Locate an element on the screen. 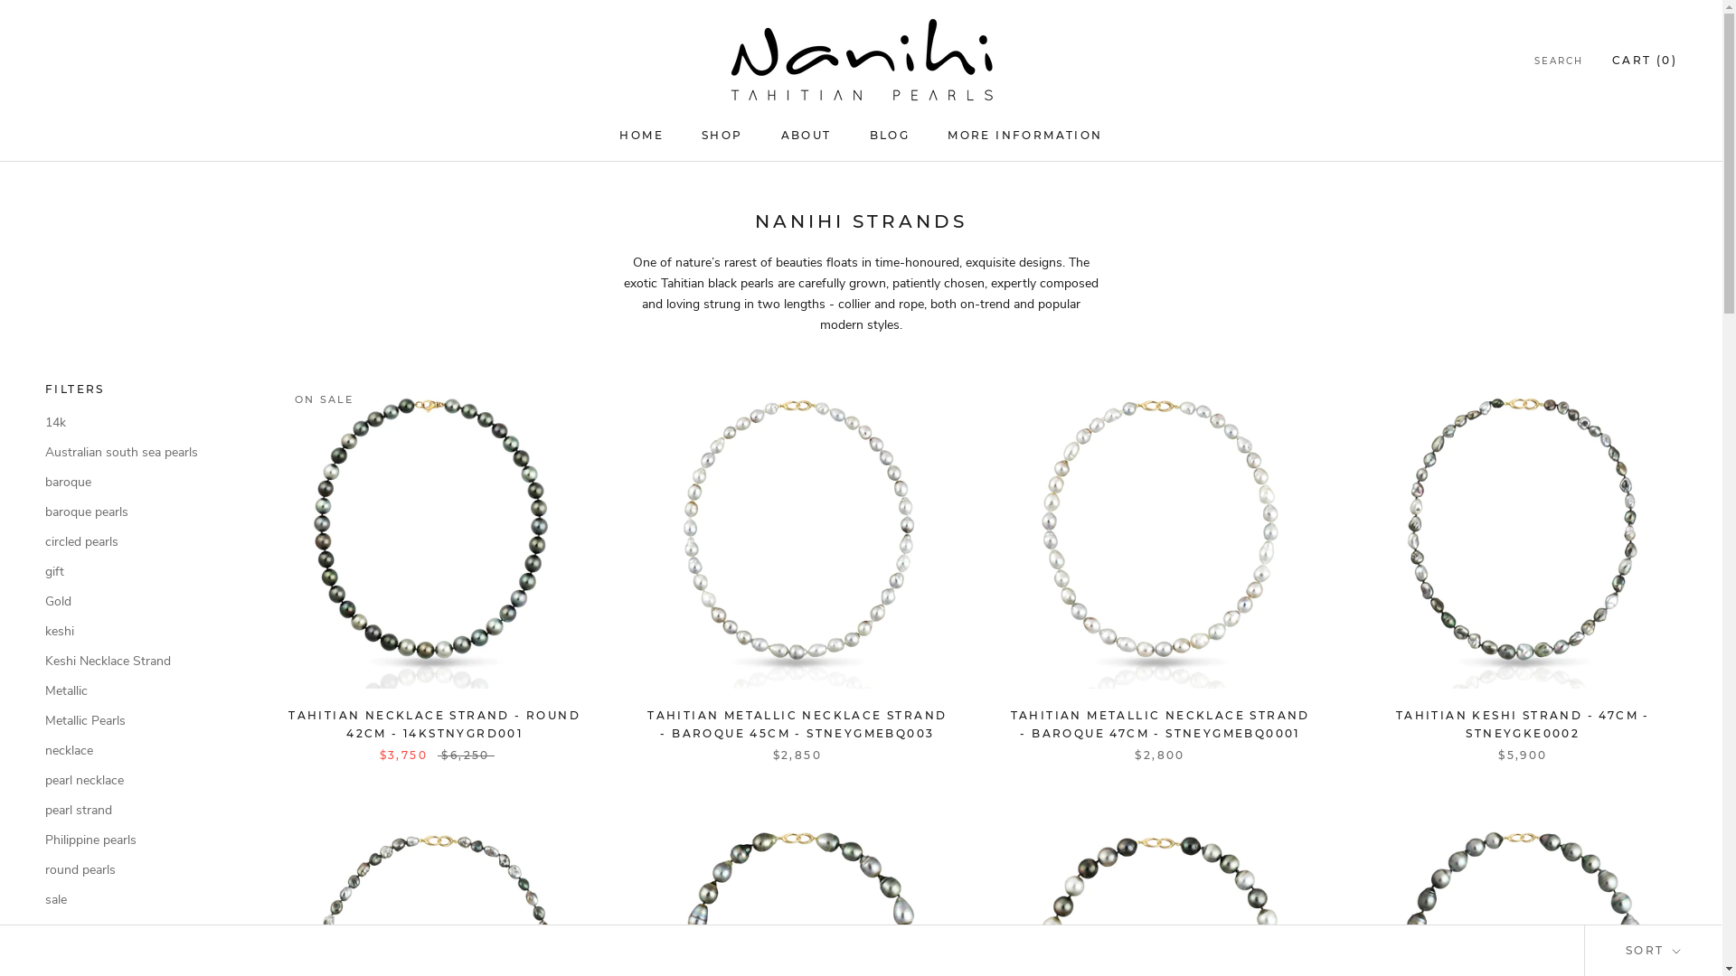 The height and width of the screenshot is (976, 1736). HOME
HOME is located at coordinates (642, 136).